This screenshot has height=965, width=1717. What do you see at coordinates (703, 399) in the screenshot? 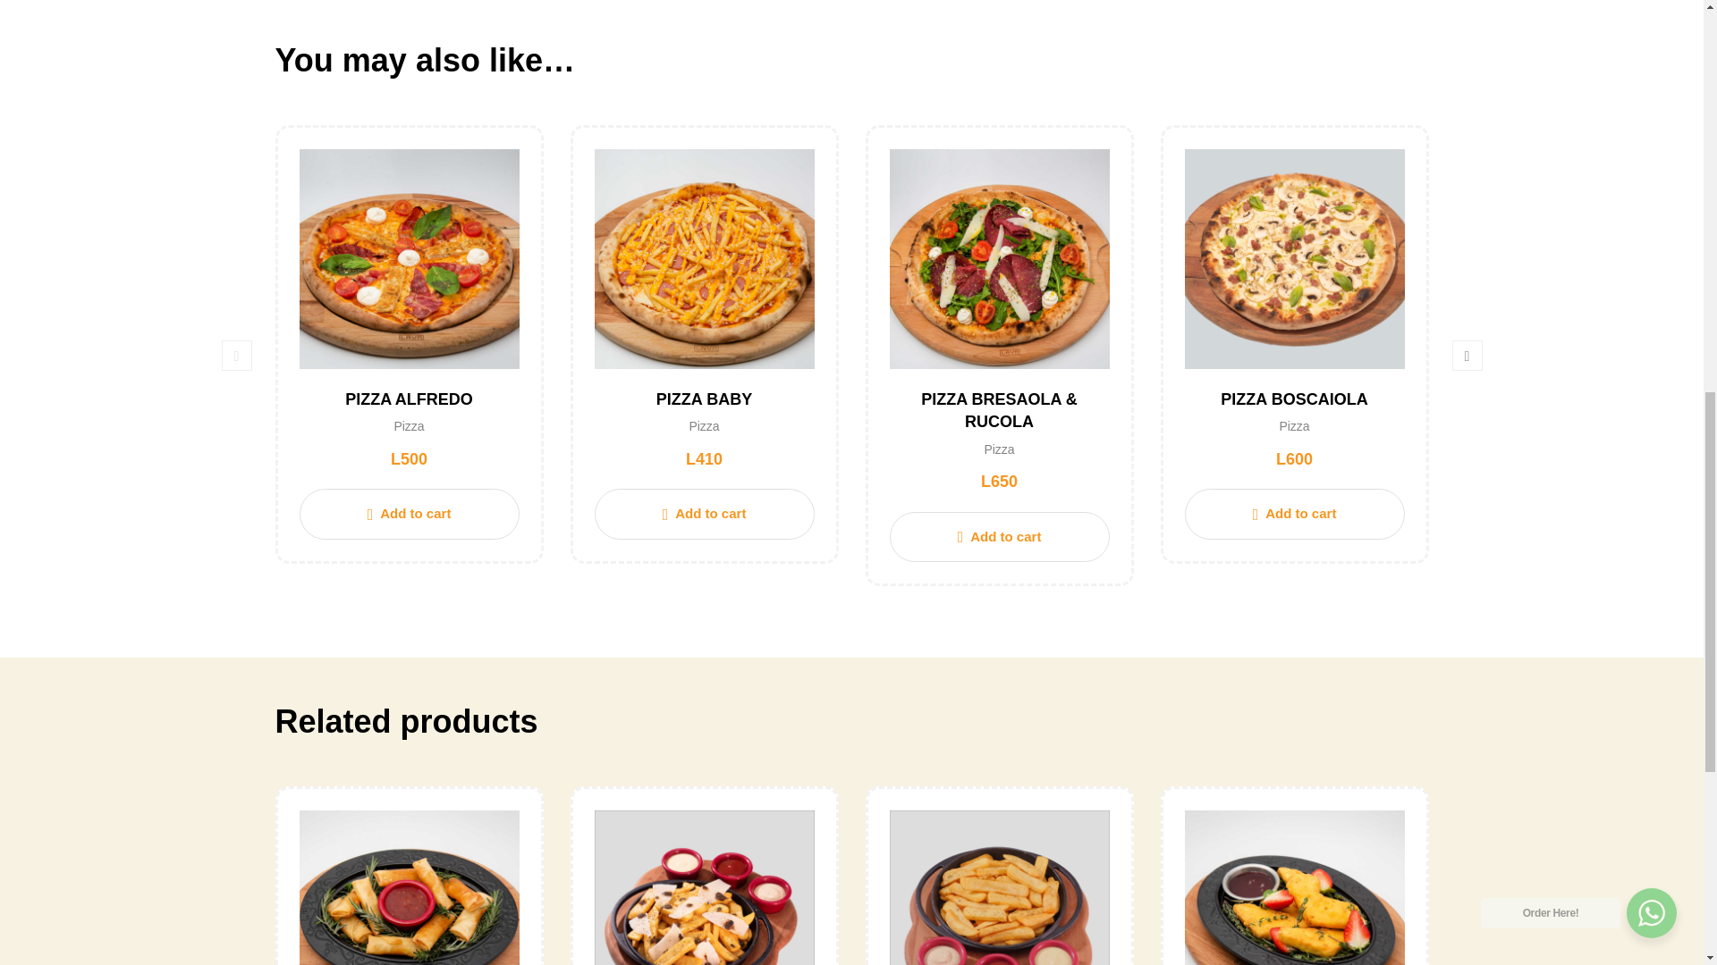
I see `PIZZA BABY` at bounding box center [703, 399].